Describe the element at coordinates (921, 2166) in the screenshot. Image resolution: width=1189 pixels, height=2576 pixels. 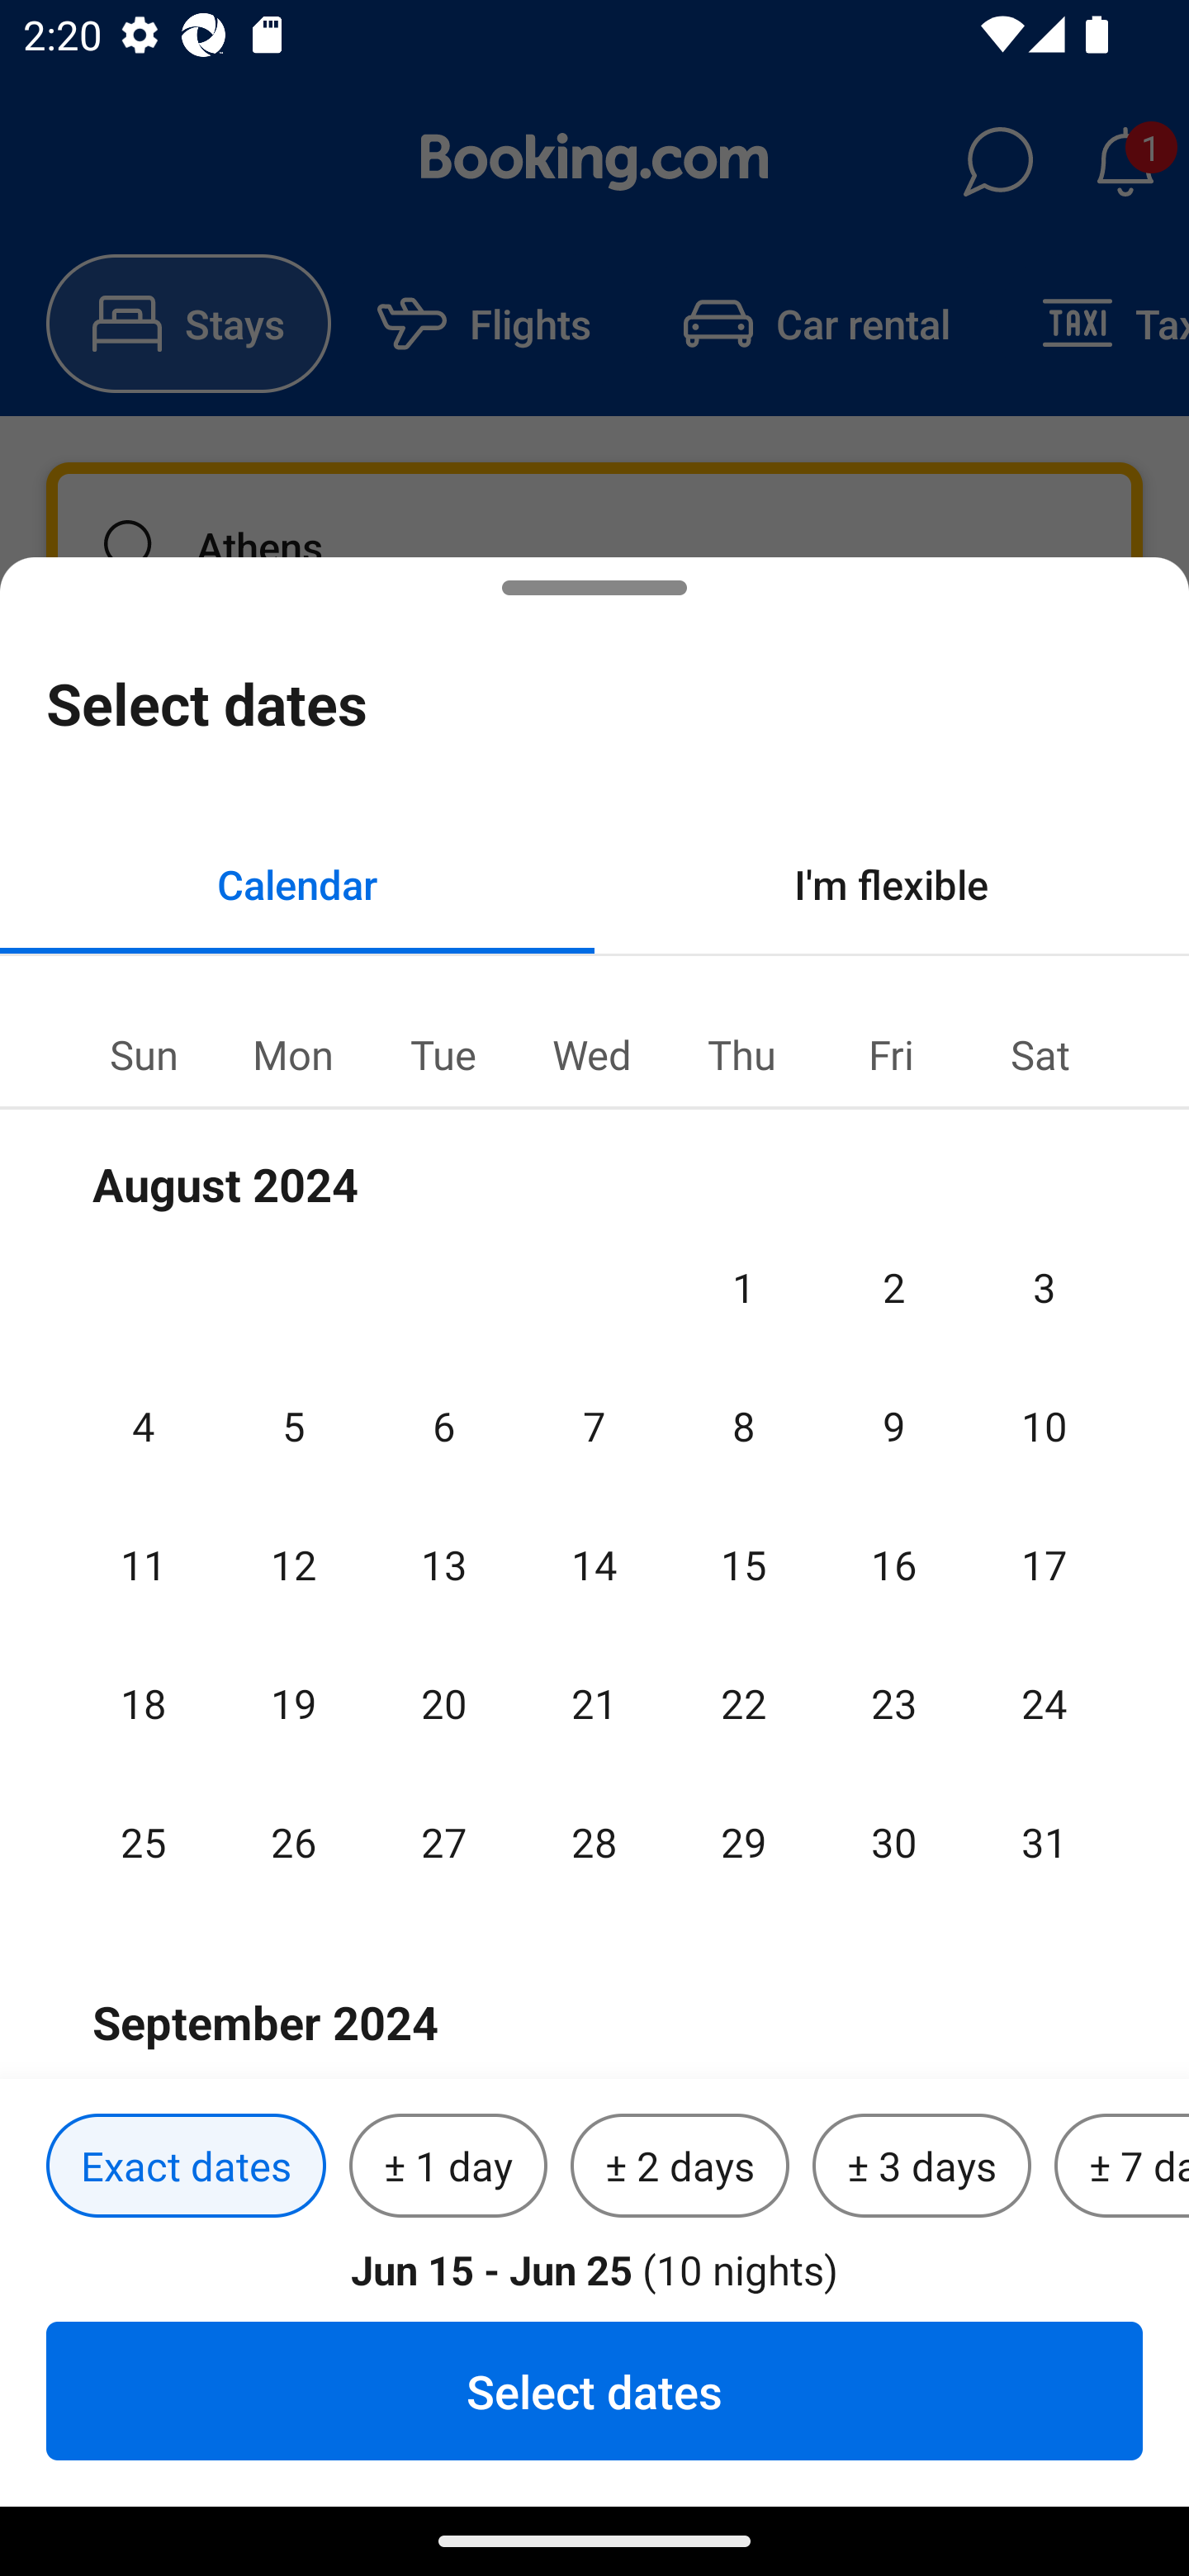
I see `± 3 days` at that location.